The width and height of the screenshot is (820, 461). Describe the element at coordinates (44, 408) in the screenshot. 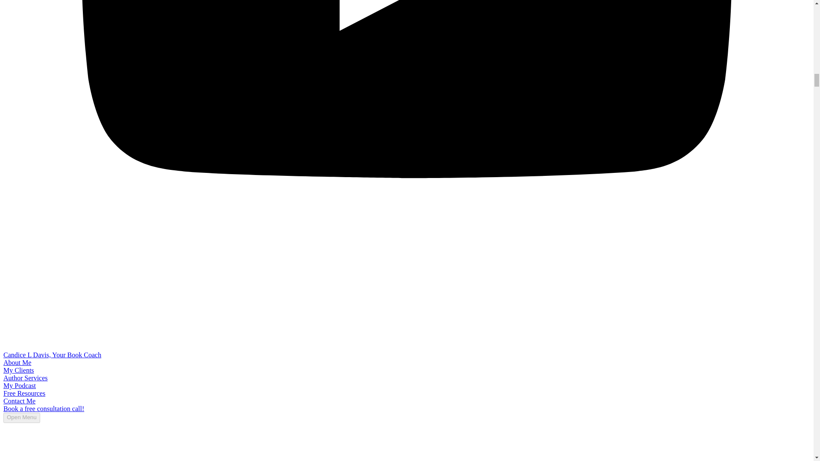

I see `Book a free consultation call!` at that location.